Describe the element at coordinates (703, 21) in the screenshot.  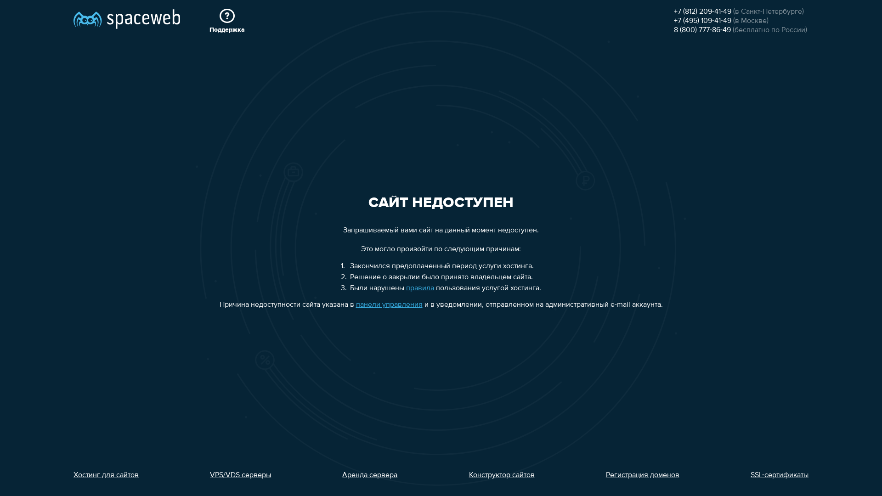
I see `+7 (495) 109-41-49` at that location.